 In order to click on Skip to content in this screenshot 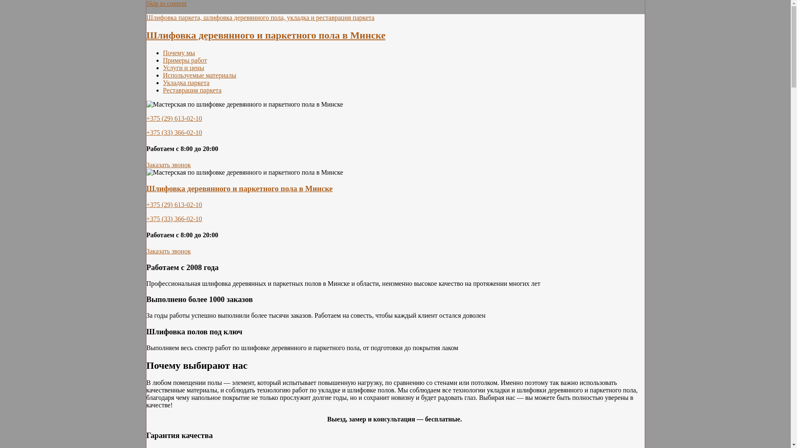, I will do `click(166, 3)`.